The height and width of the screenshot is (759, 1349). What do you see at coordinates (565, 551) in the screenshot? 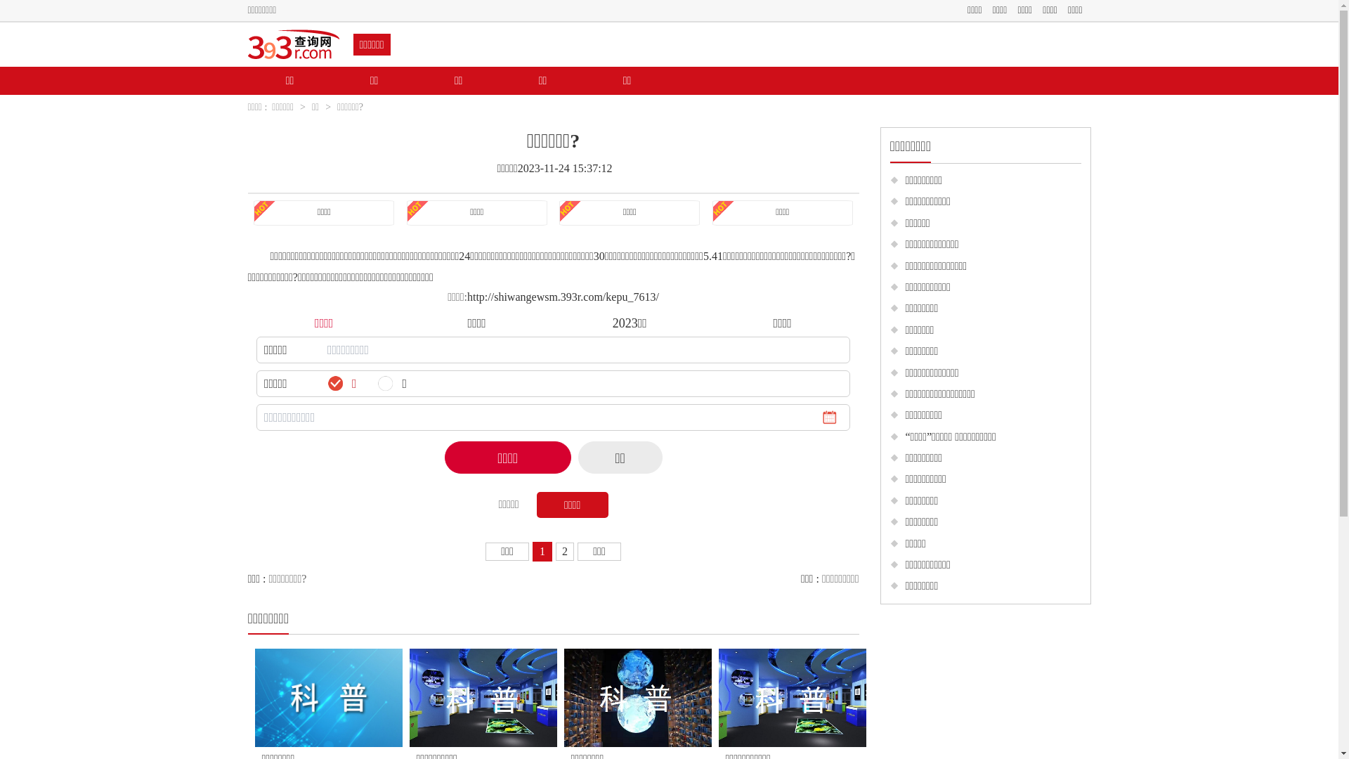
I see `2` at bounding box center [565, 551].